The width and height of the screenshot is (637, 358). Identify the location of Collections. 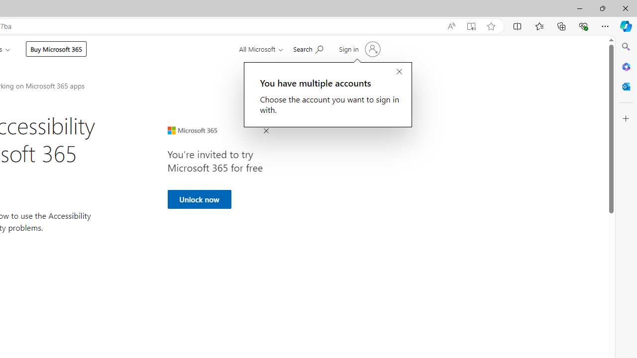
(561, 26).